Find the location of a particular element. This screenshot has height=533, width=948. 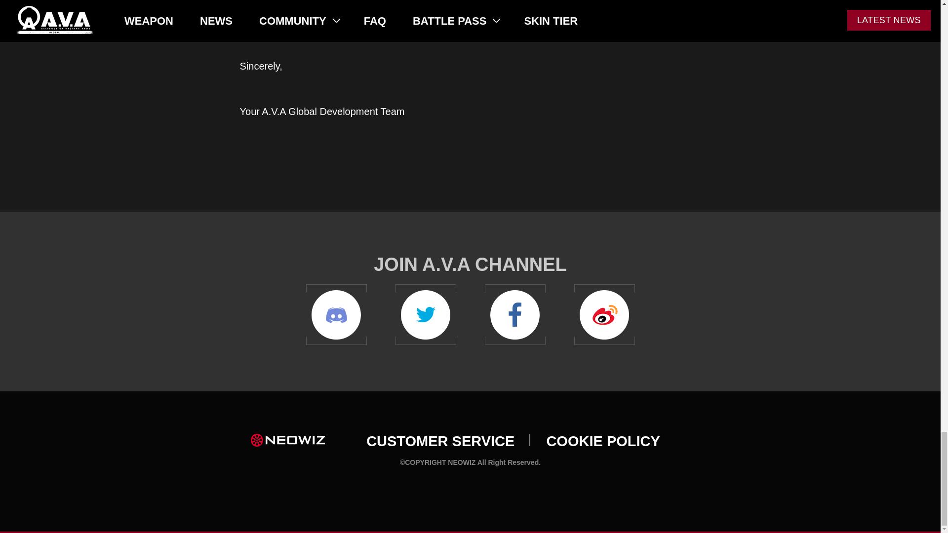

NEOWIZ is located at coordinates (288, 440).